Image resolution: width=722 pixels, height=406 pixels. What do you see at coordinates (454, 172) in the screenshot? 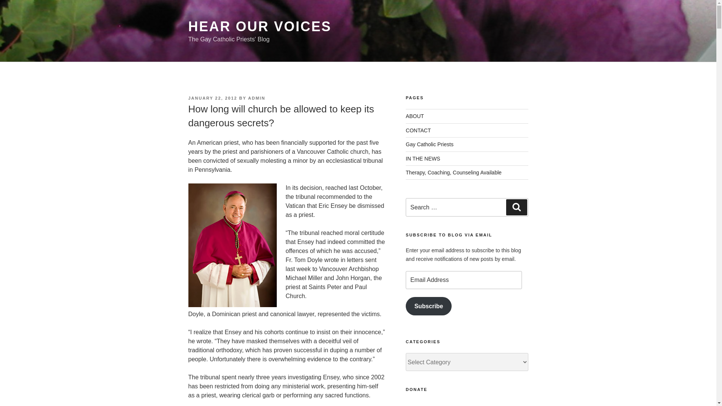
I see `Therapy, Coaching, Counseling Available` at bounding box center [454, 172].